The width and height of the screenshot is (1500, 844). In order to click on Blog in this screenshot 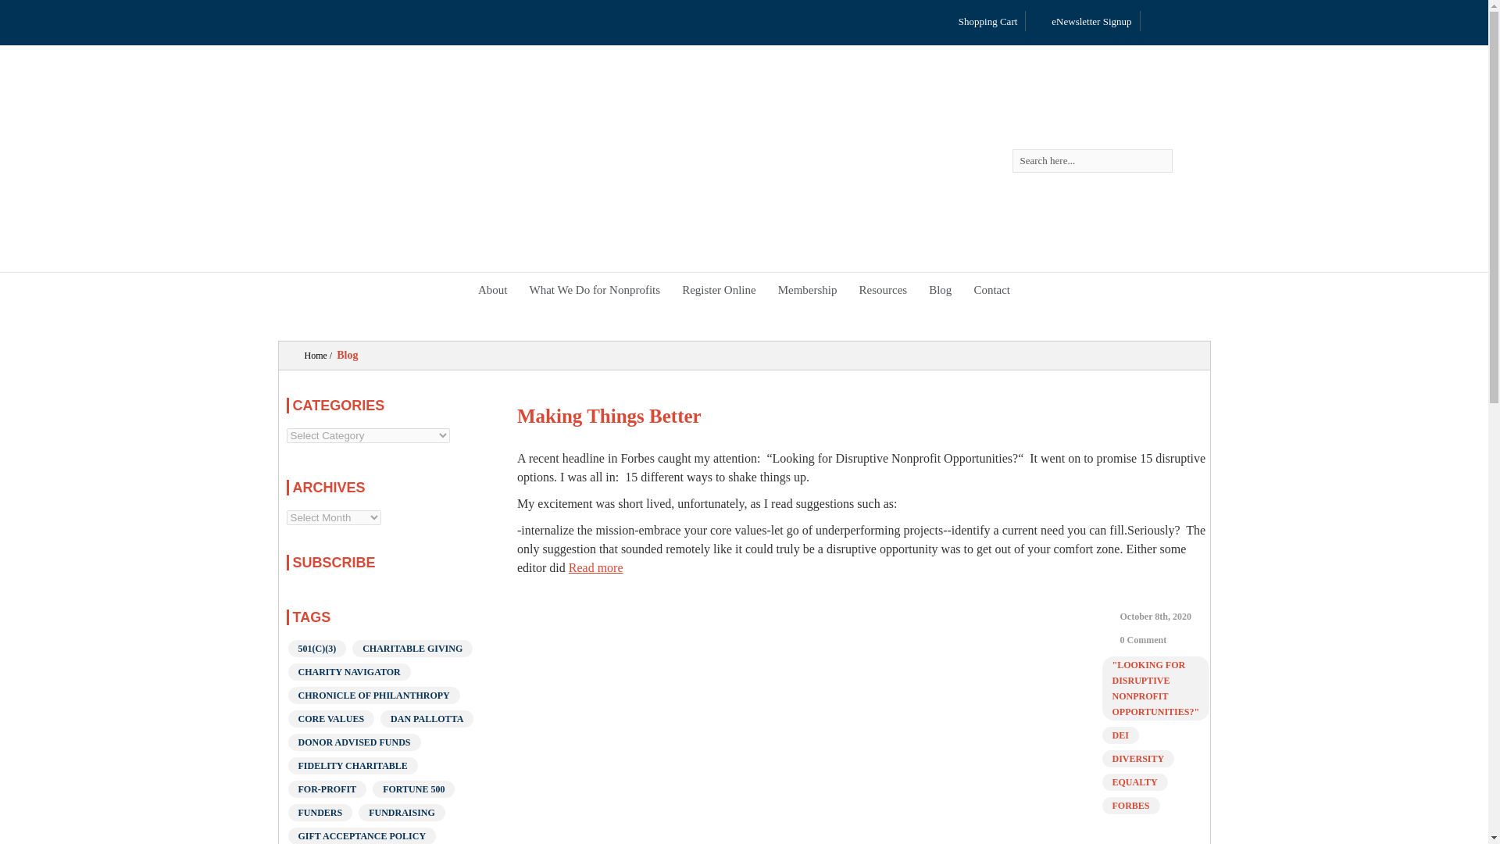, I will do `click(941, 290)`.